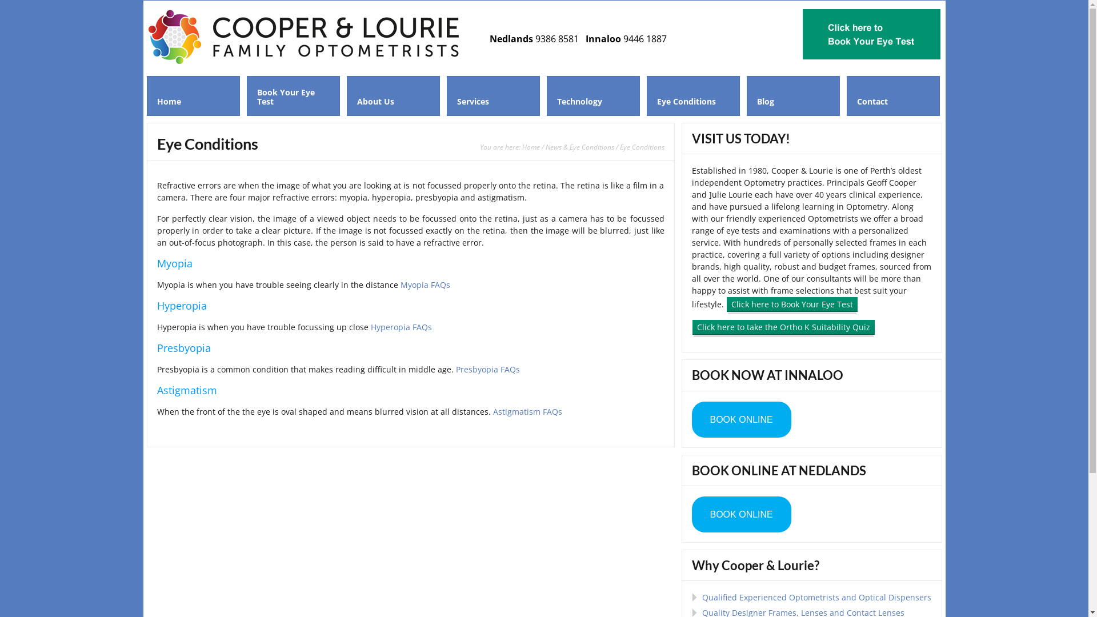  I want to click on Hyperopia FAQs, so click(401, 327).